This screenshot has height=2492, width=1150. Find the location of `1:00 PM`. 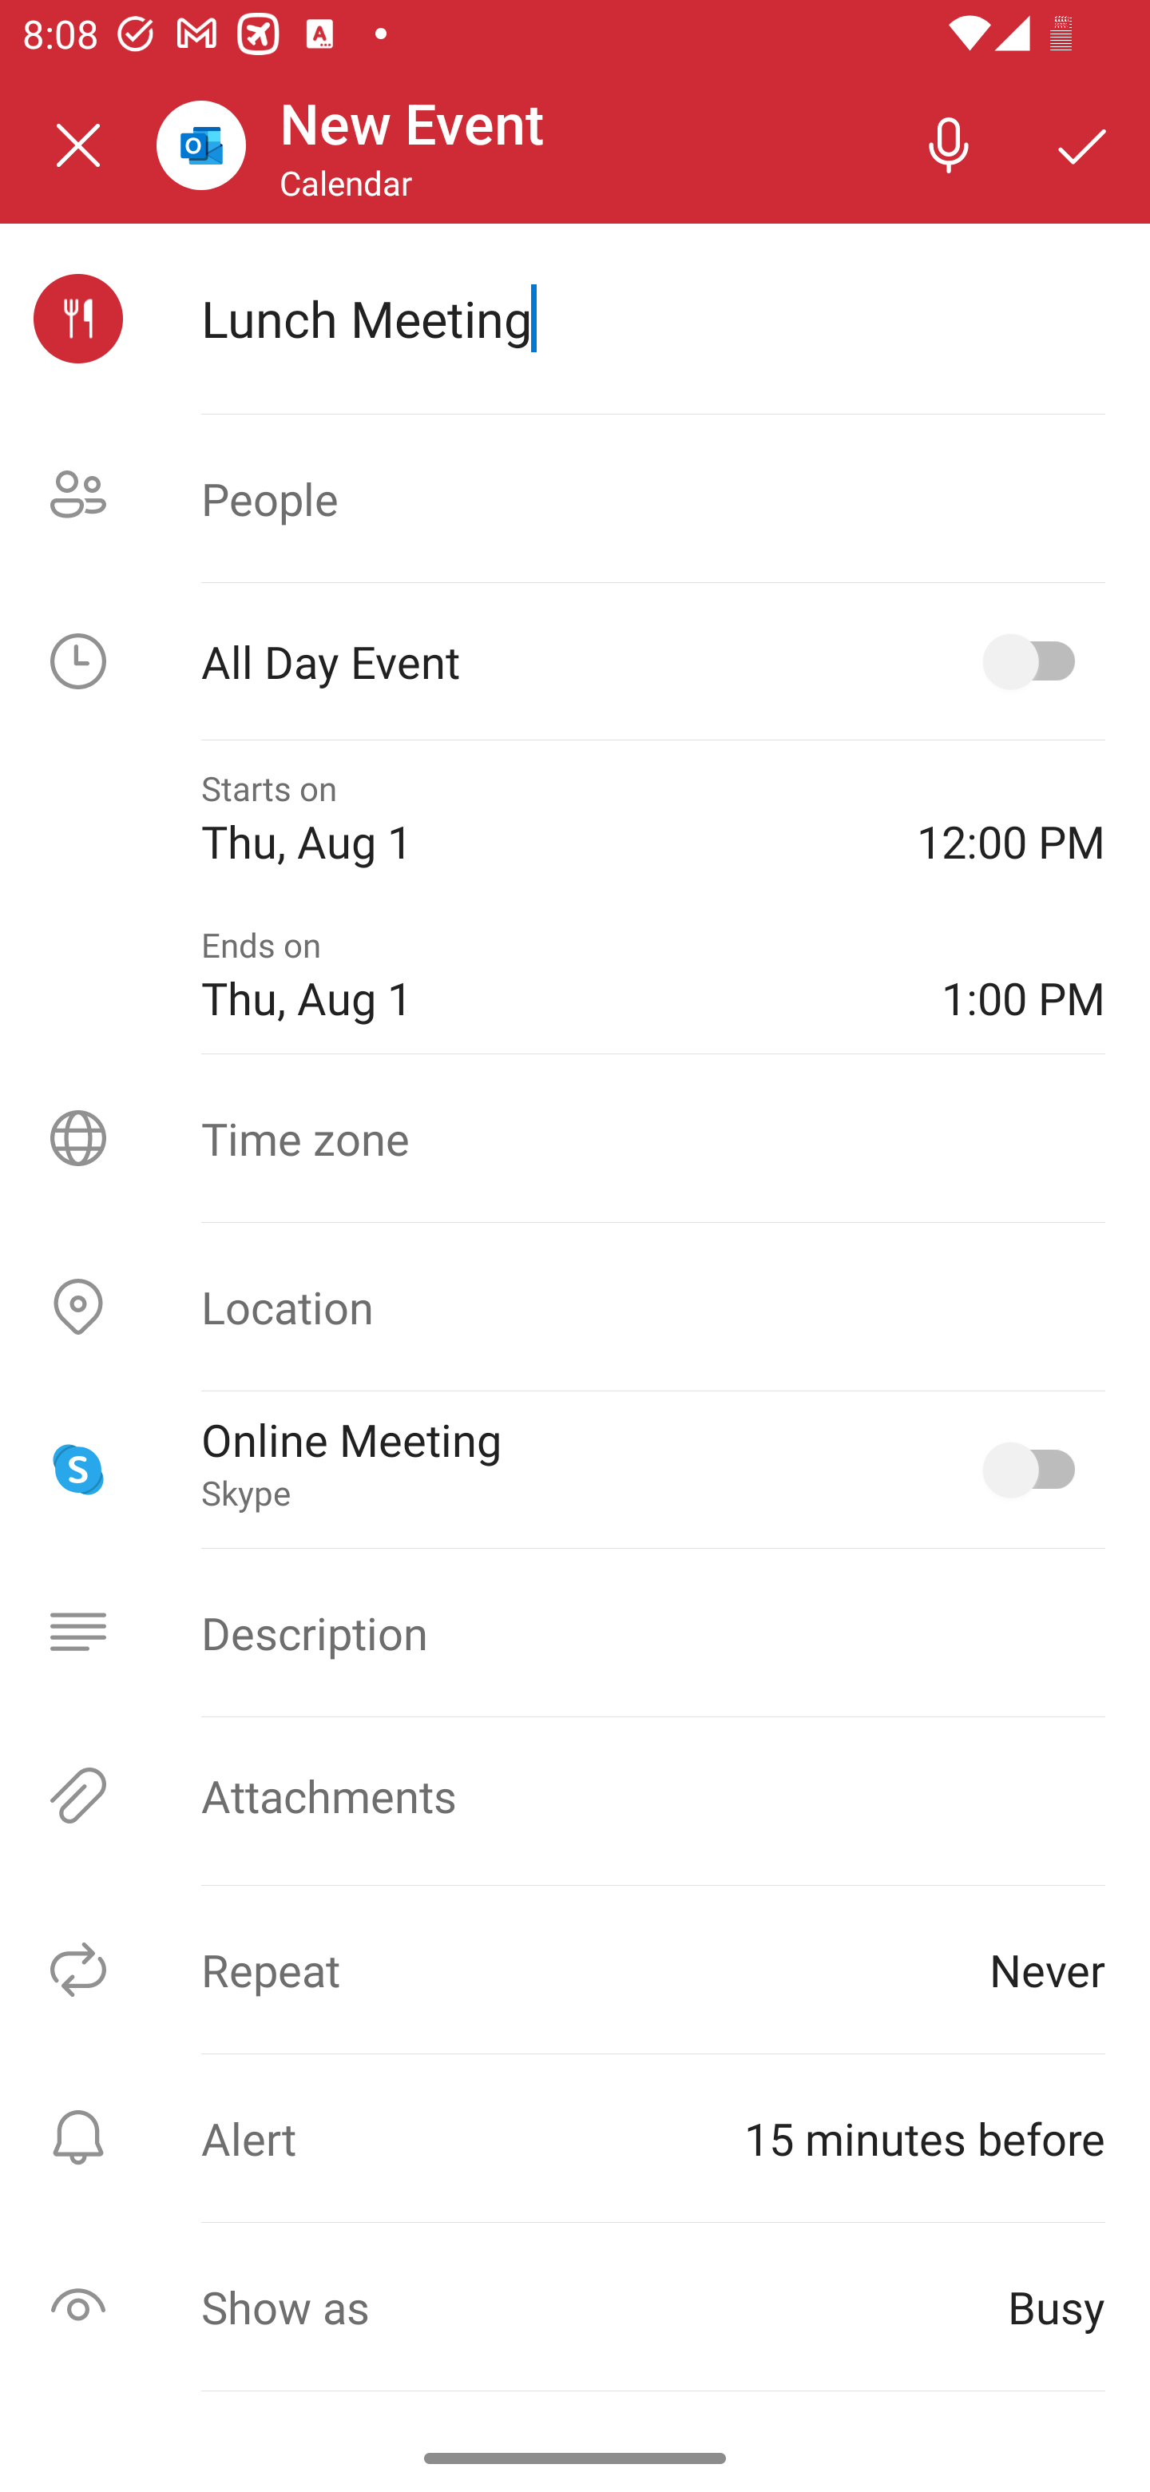

1:00 PM is located at coordinates (1023, 975).